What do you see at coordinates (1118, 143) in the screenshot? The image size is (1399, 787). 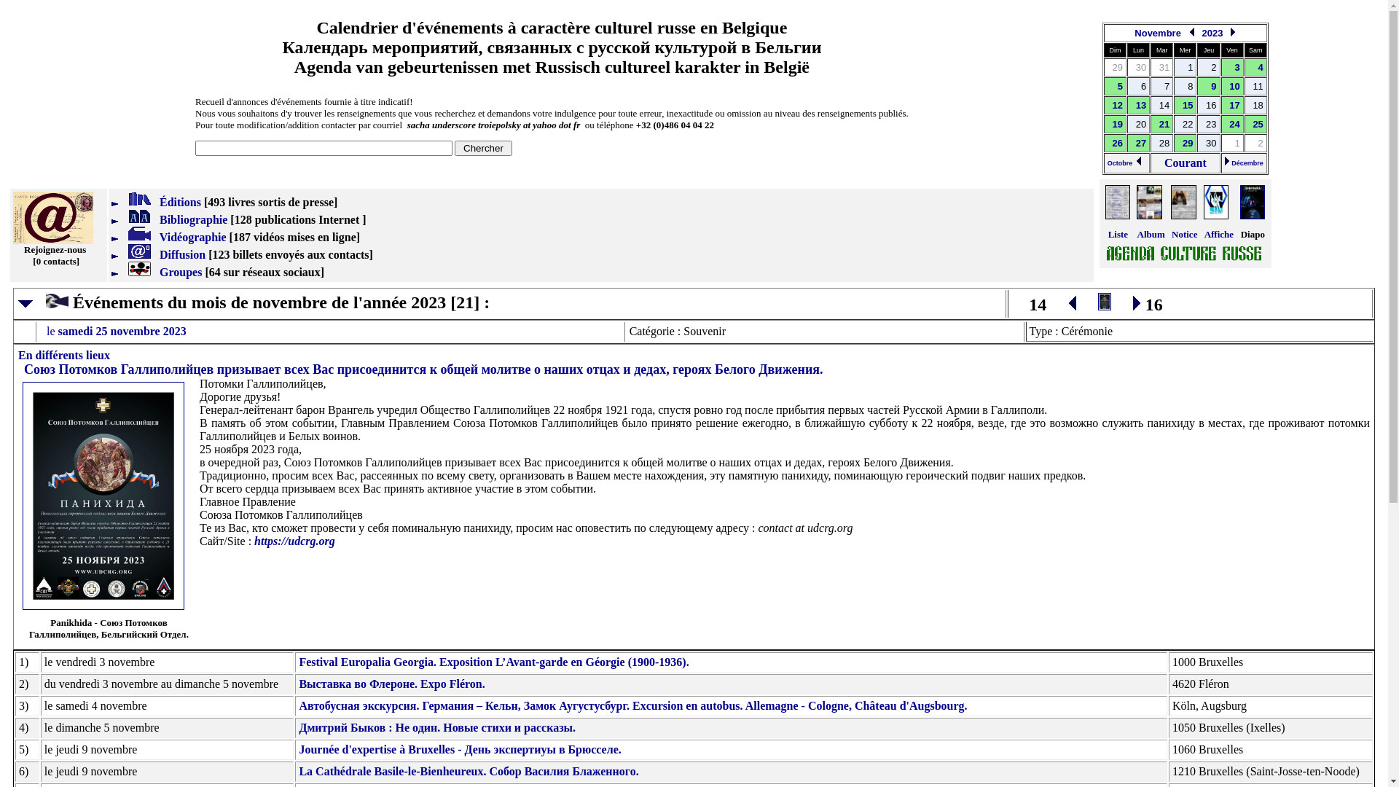 I see `26` at bounding box center [1118, 143].